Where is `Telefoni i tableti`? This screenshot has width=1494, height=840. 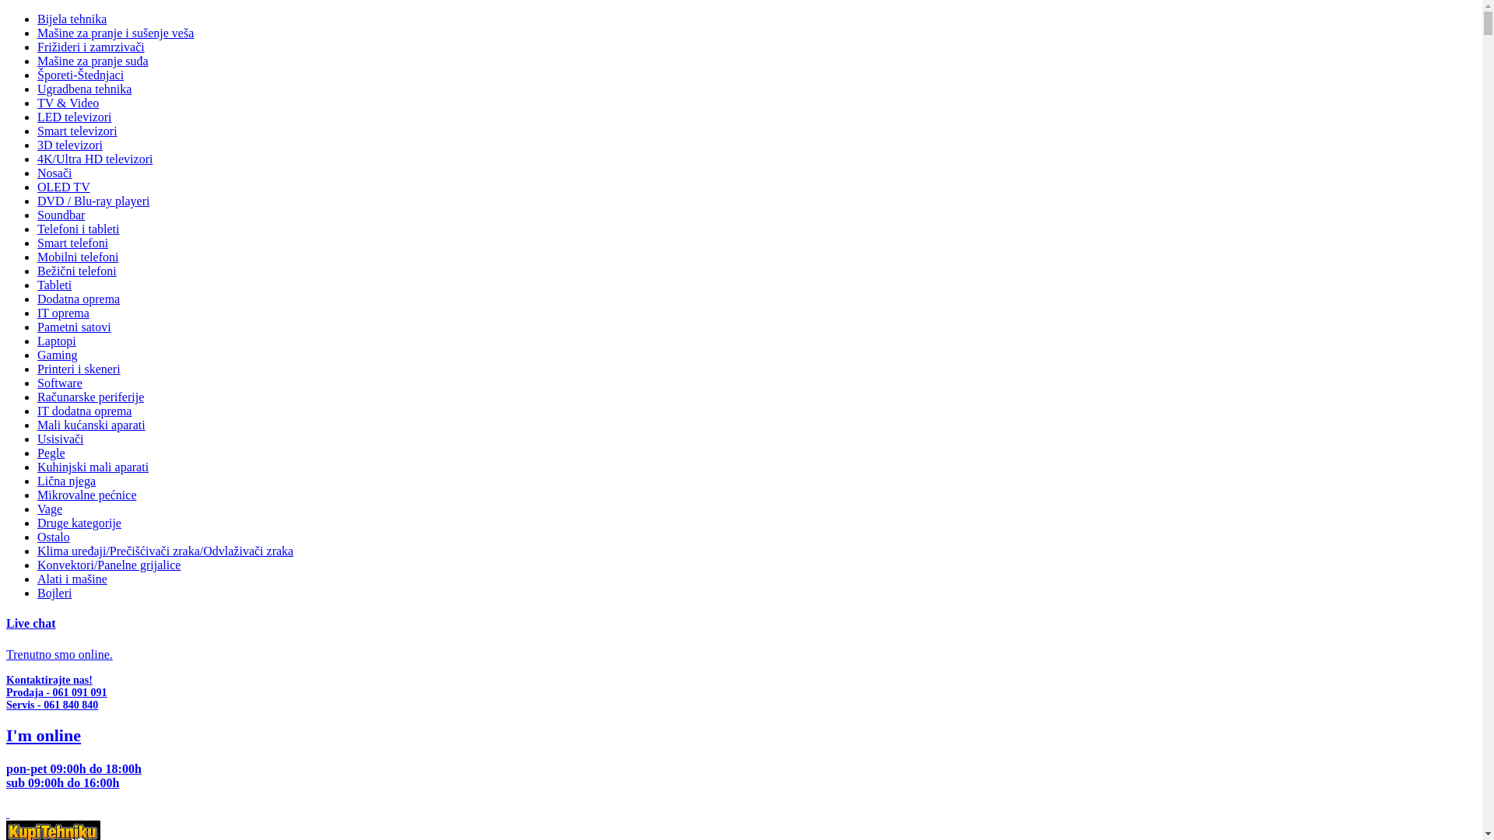
Telefoni i tableti is located at coordinates (79, 229).